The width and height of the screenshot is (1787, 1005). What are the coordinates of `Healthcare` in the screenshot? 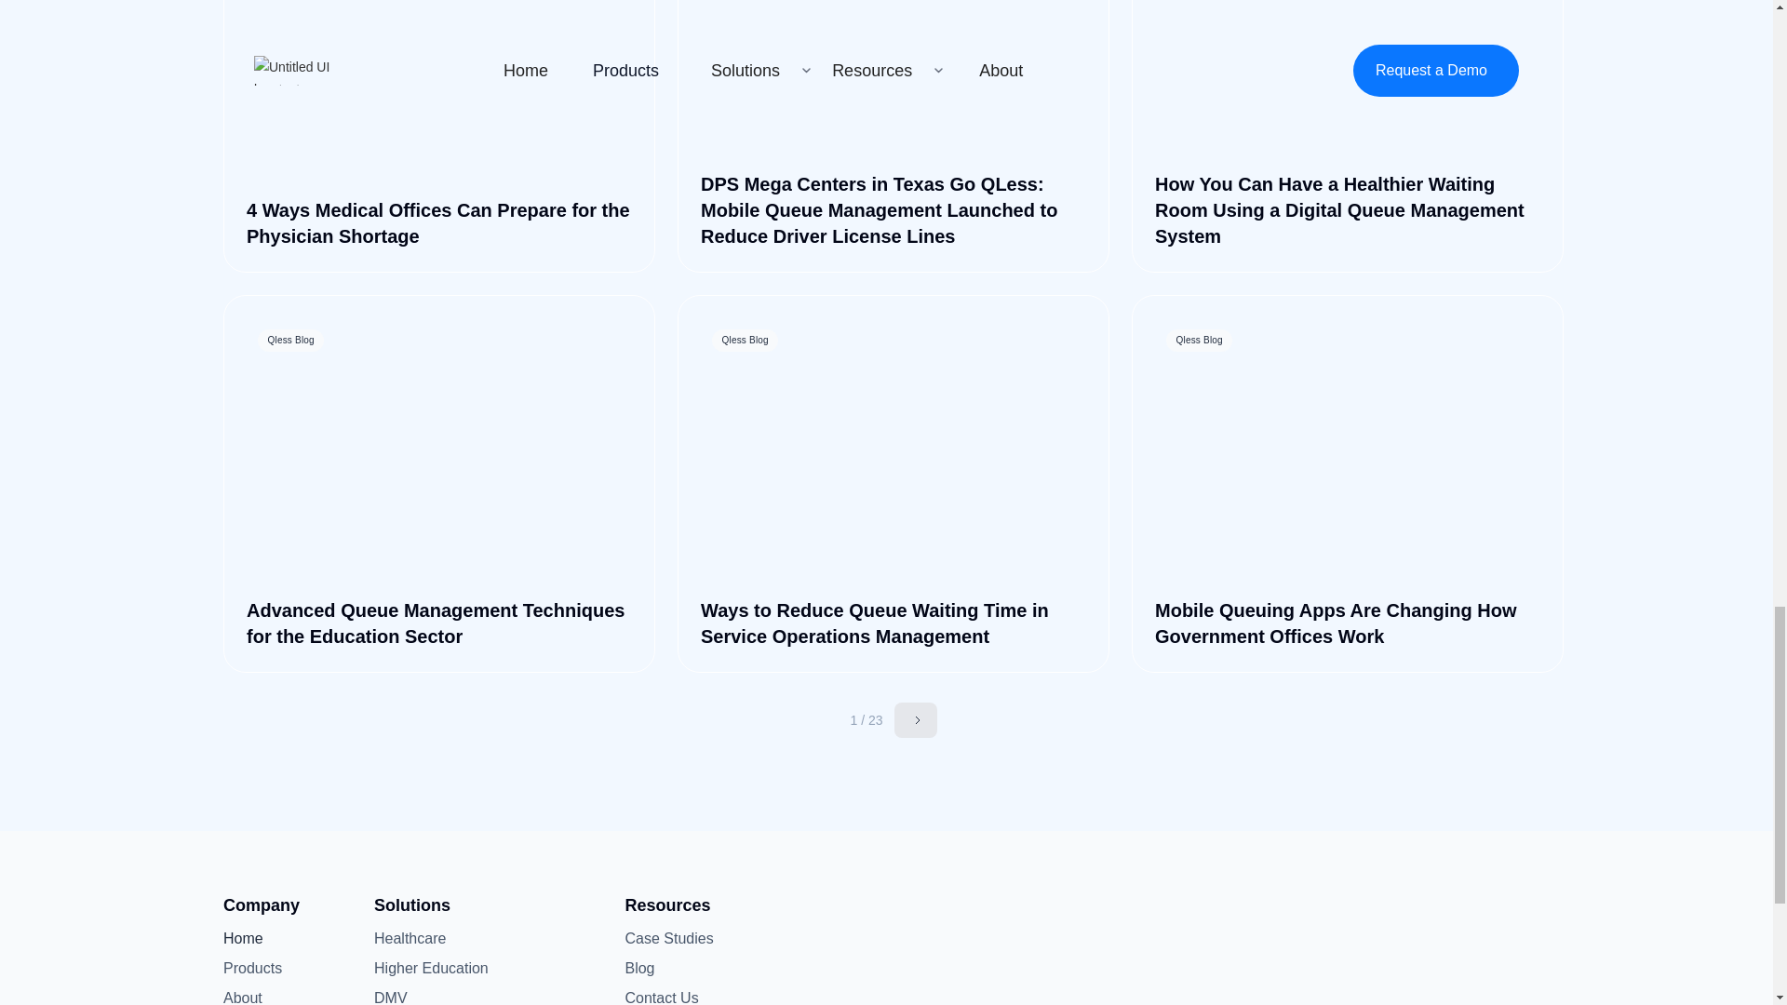 It's located at (410, 938).